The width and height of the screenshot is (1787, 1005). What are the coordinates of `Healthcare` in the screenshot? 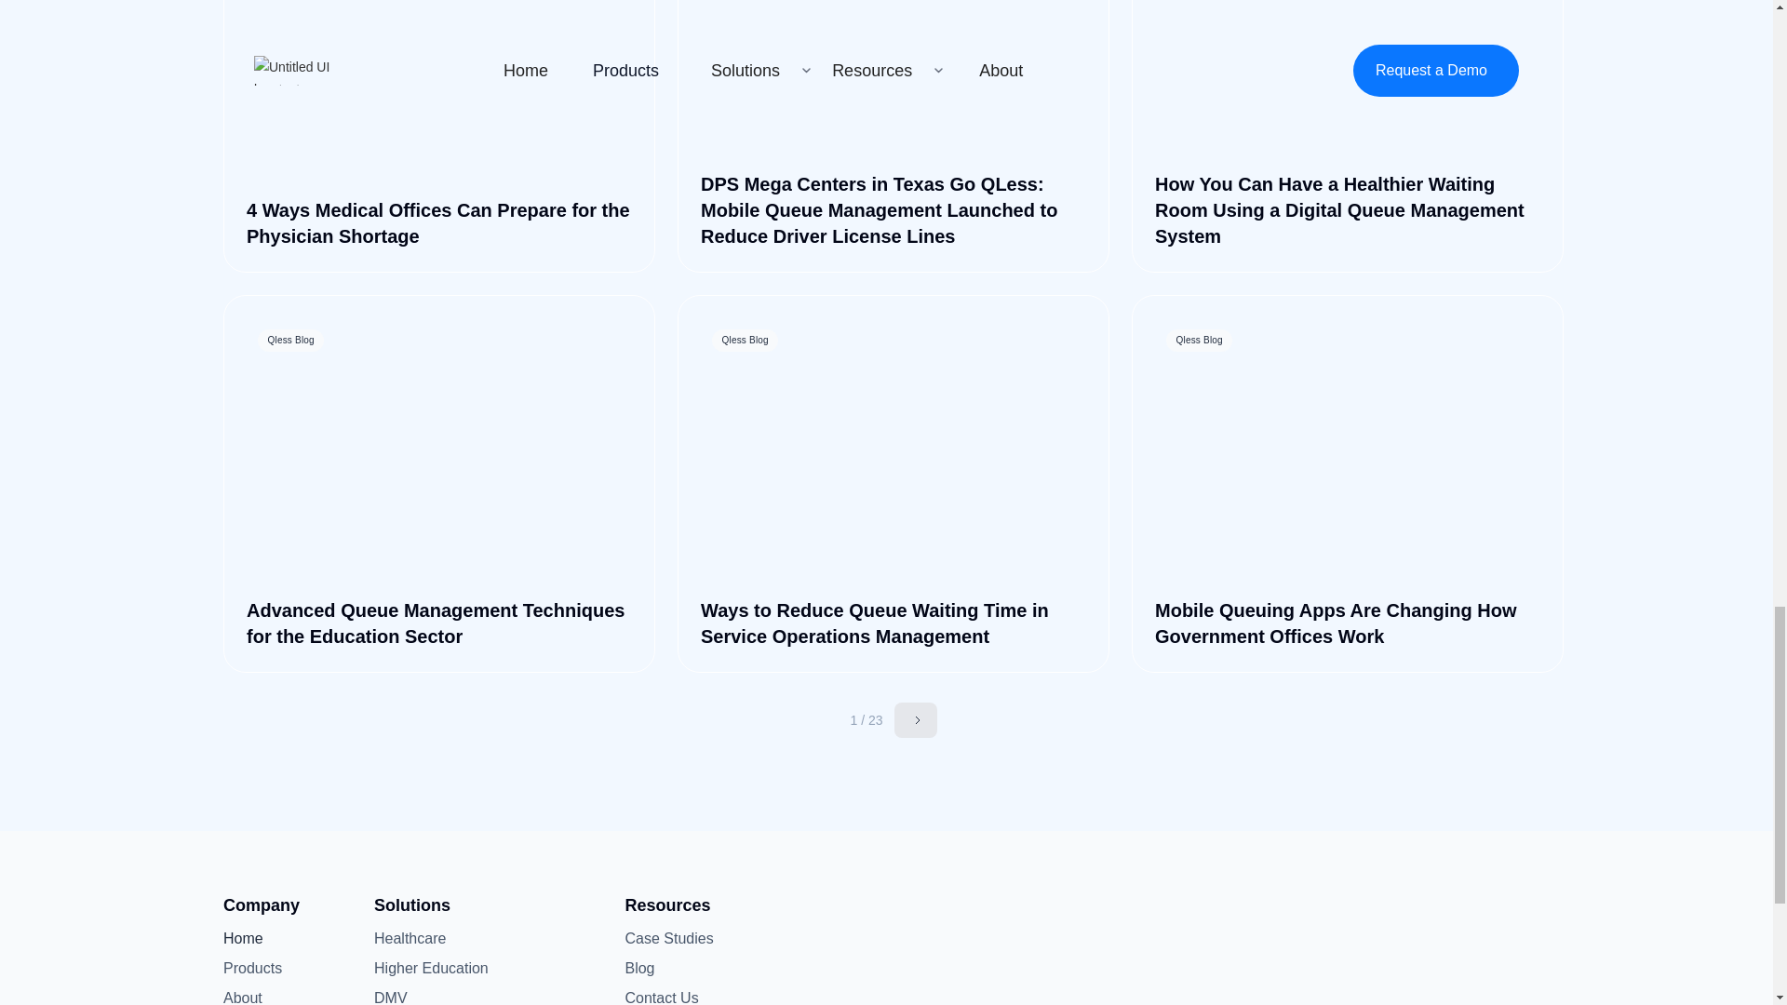 It's located at (410, 938).